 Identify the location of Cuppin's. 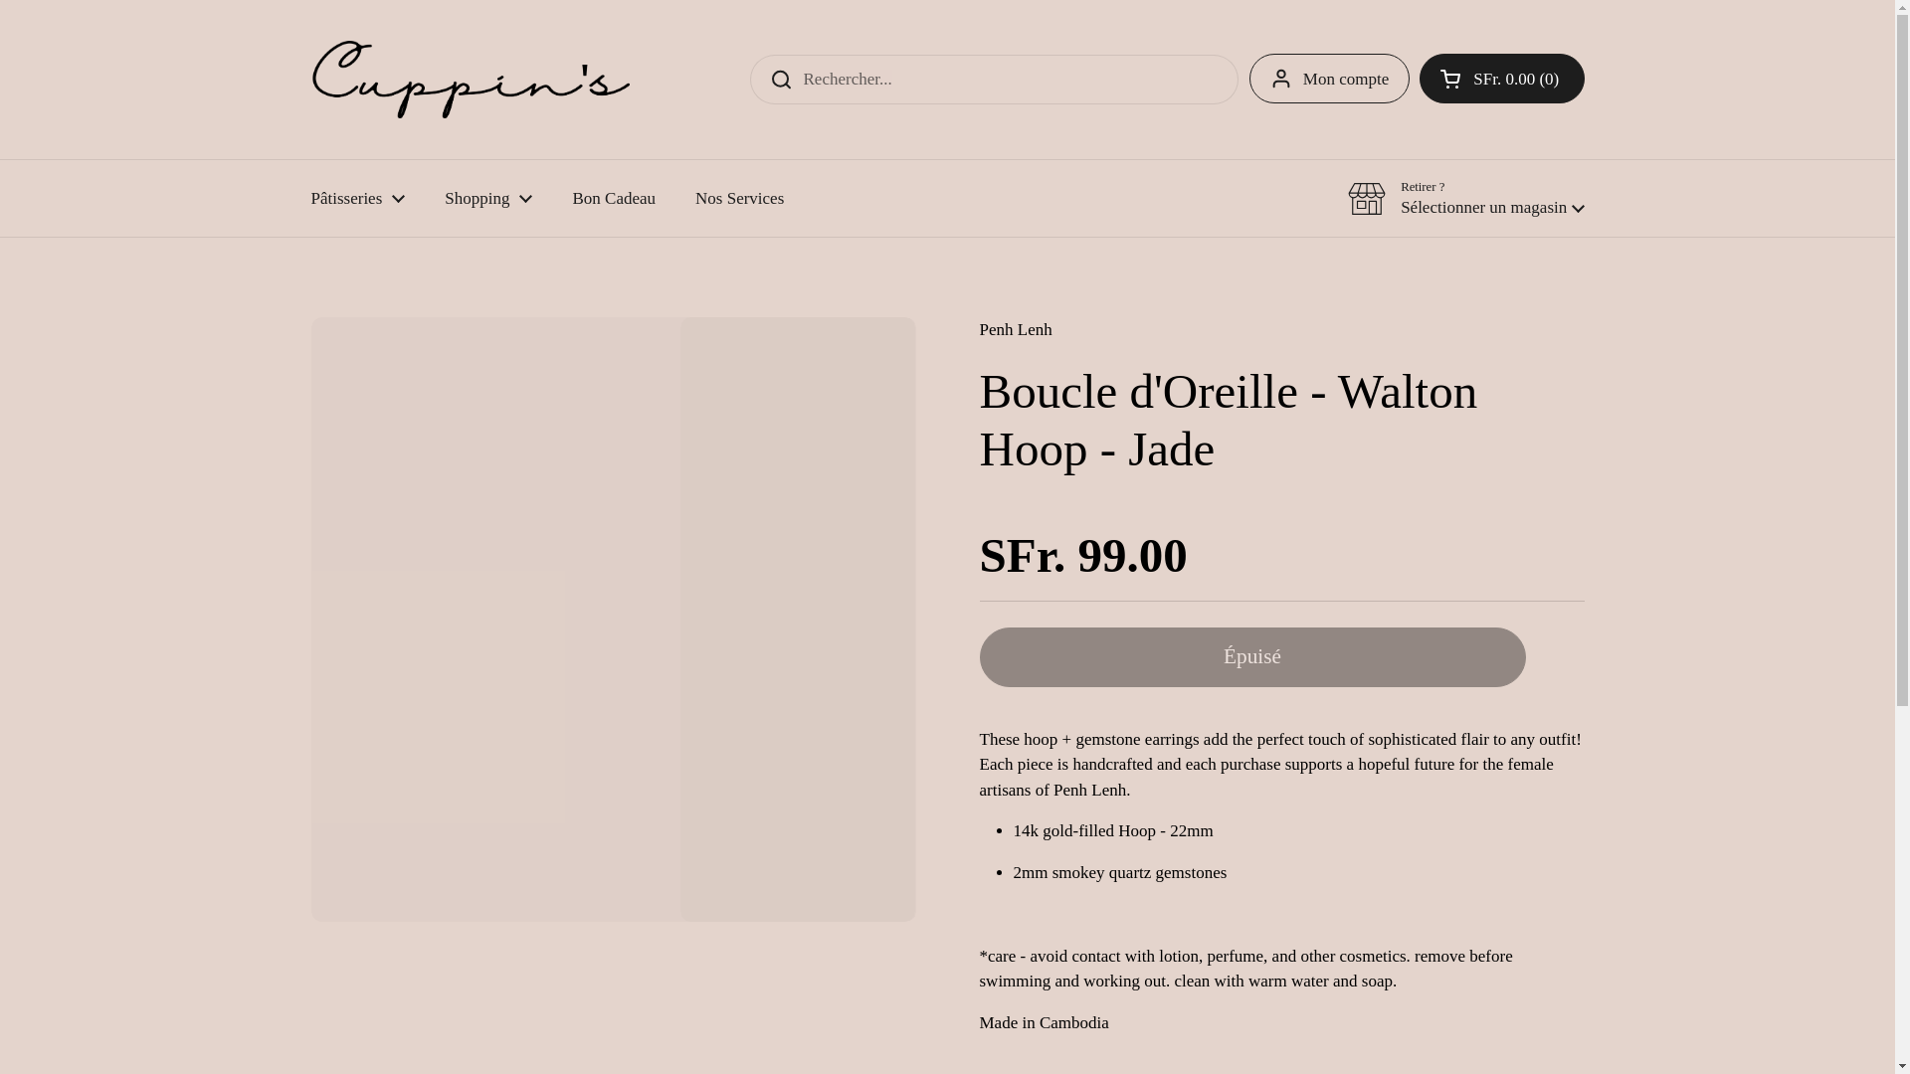
(1500, 78).